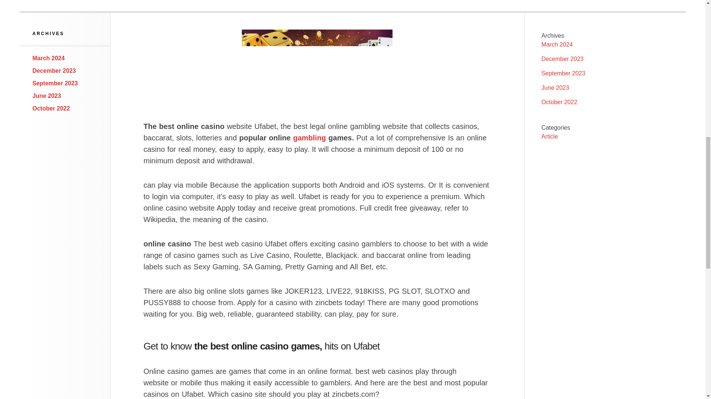 Image resolution: width=711 pixels, height=399 pixels. What do you see at coordinates (49, 58) in the screenshot?
I see `March 2024` at bounding box center [49, 58].